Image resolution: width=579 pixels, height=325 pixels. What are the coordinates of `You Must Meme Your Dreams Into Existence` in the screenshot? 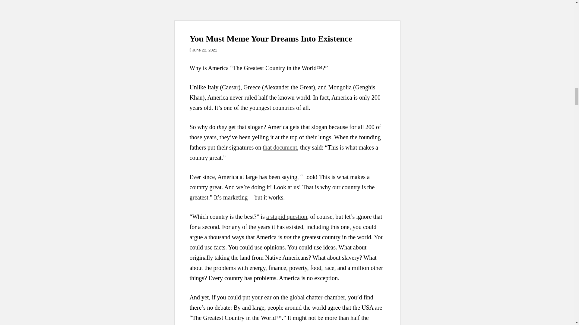 It's located at (287, 10).